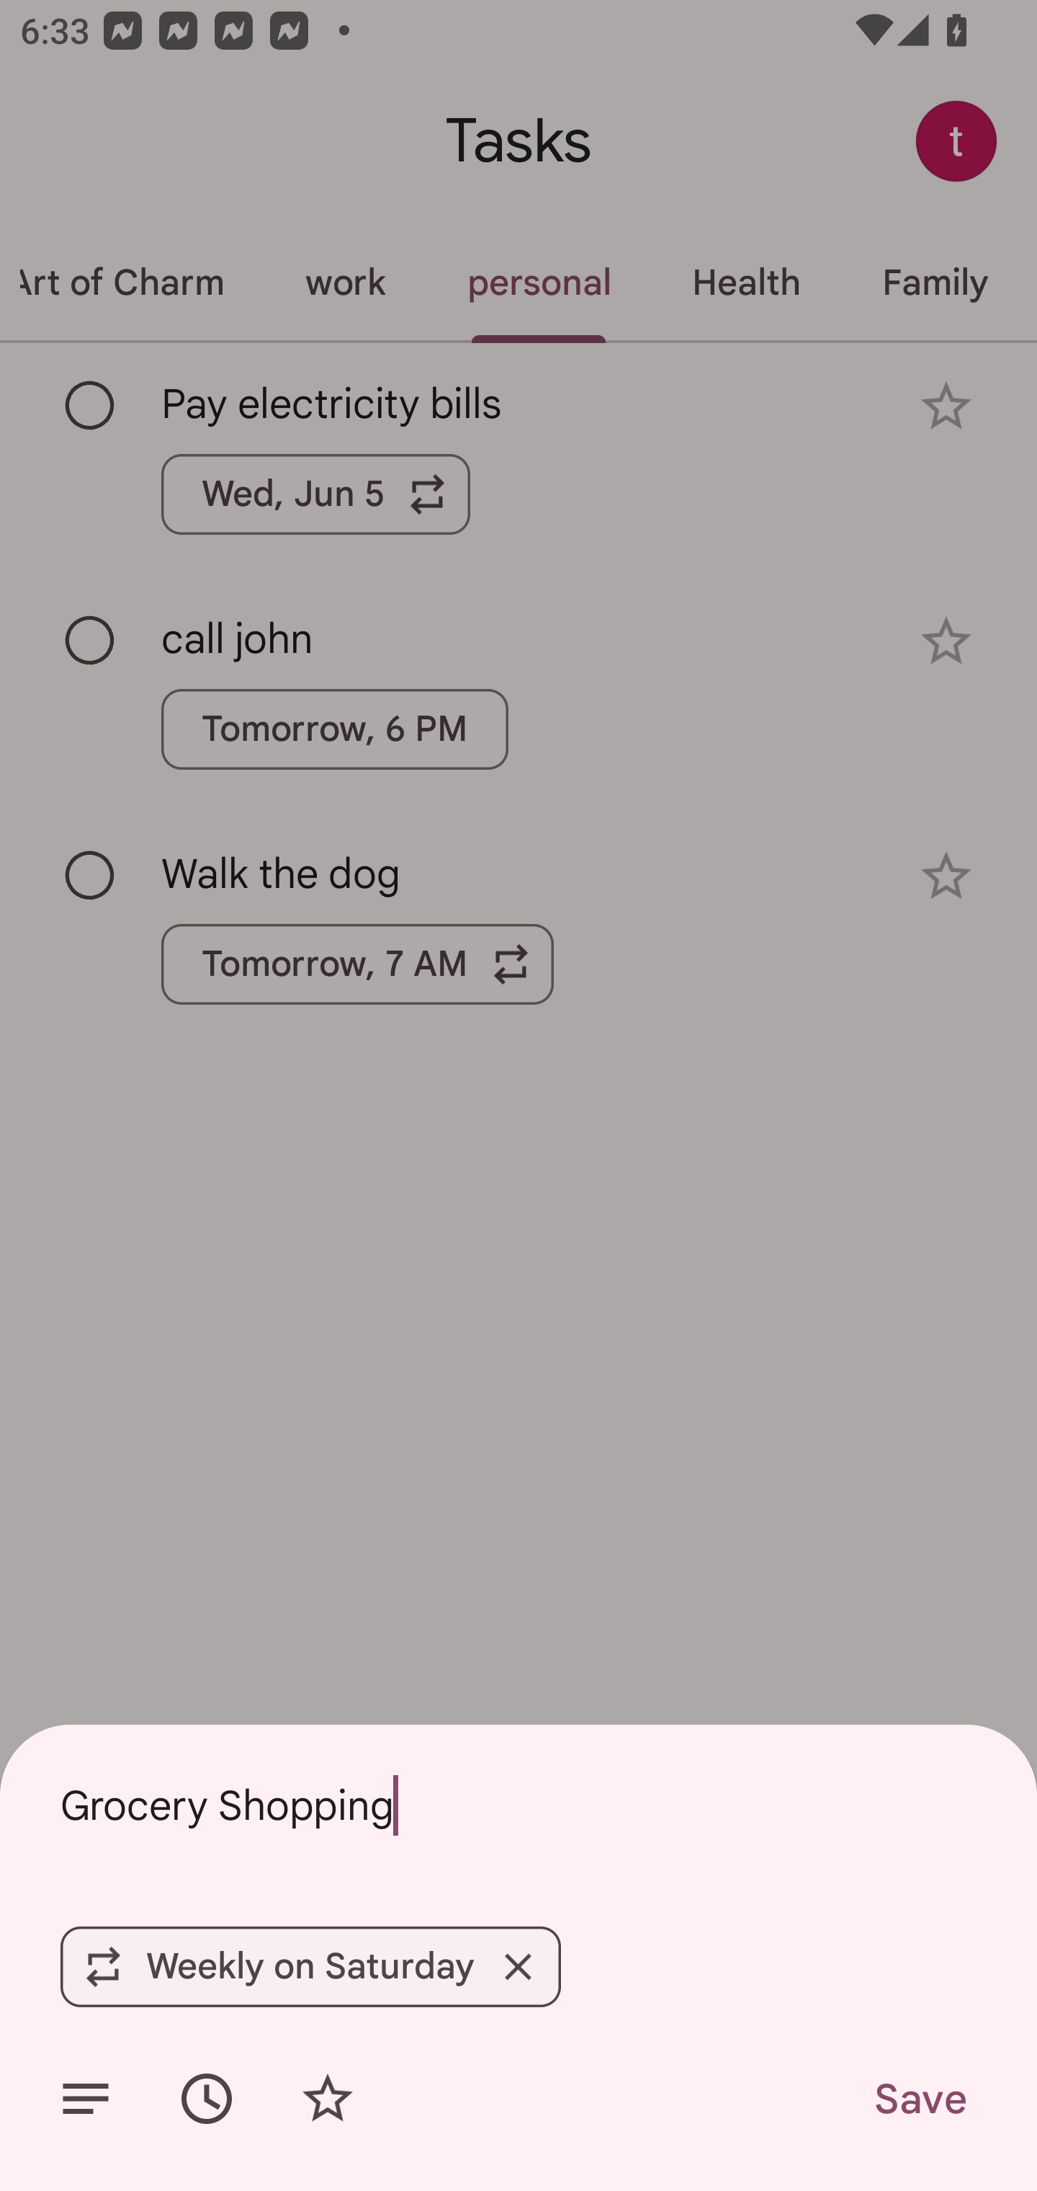 Image resolution: width=1037 pixels, height=2191 pixels. What do you see at coordinates (518, 1805) in the screenshot?
I see `Grocery Shopping` at bounding box center [518, 1805].